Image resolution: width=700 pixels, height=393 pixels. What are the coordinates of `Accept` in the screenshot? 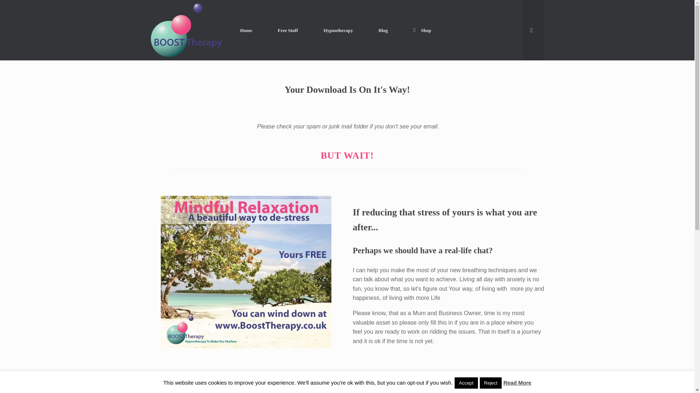 It's located at (466, 383).